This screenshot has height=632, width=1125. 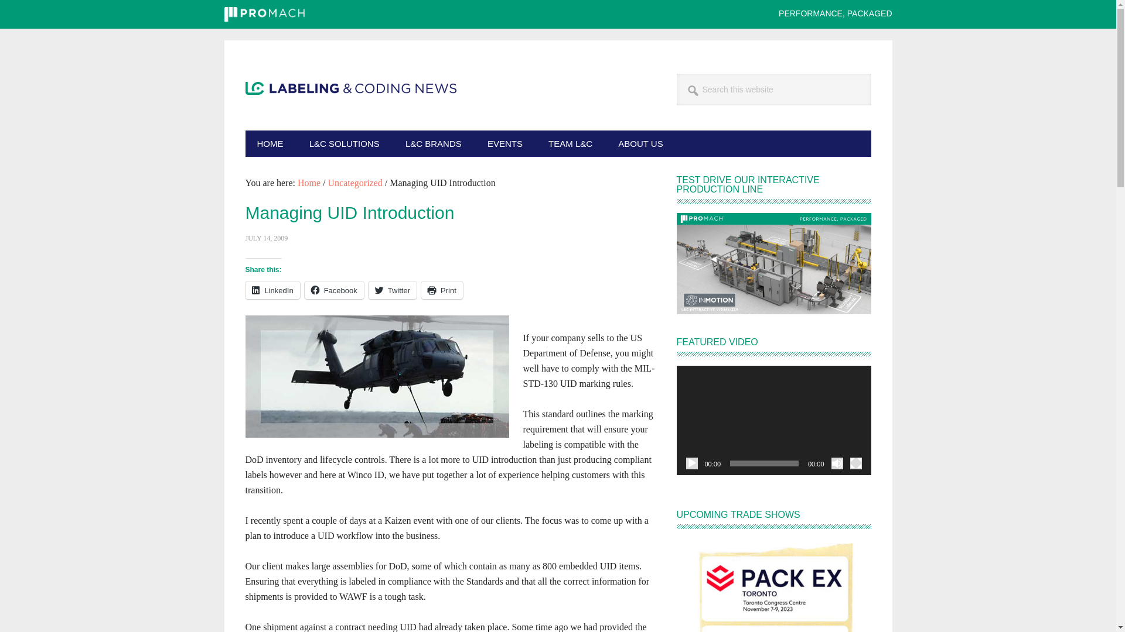 What do you see at coordinates (855, 463) in the screenshot?
I see `Fullscreen` at bounding box center [855, 463].